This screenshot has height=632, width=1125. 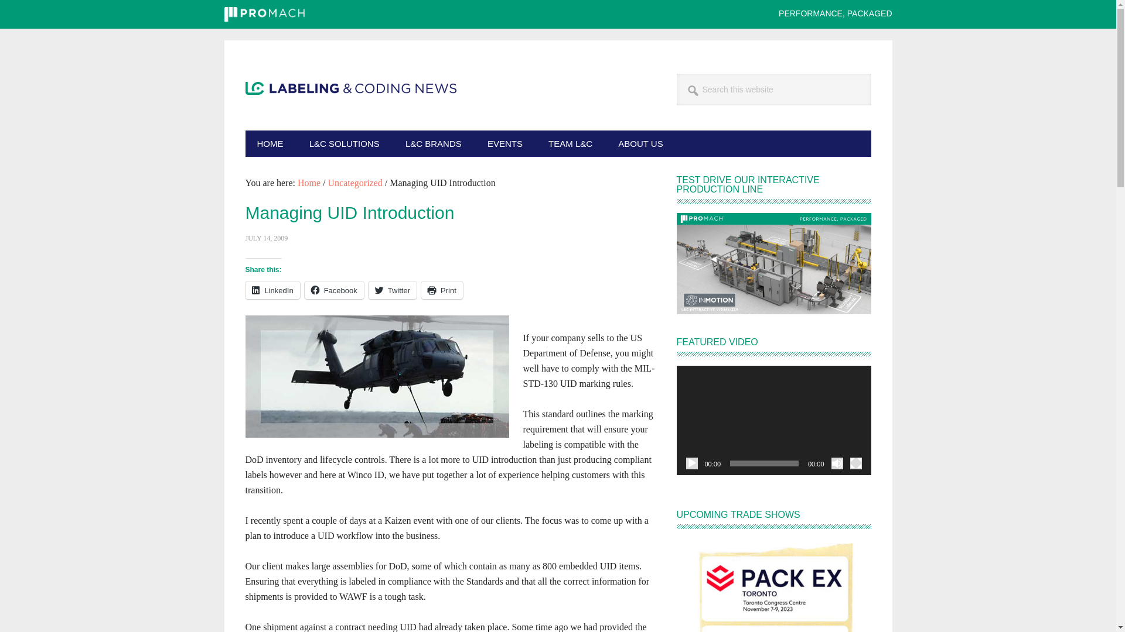 What do you see at coordinates (855, 463) in the screenshot?
I see `Fullscreen` at bounding box center [855, 463].